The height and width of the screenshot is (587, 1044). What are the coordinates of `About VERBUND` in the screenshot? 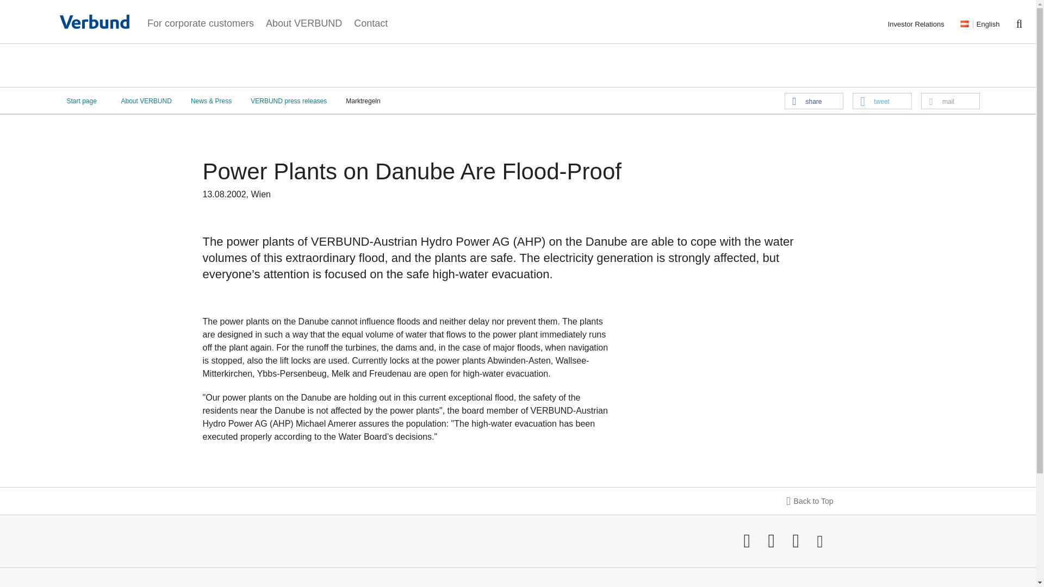 It's located at (303, 22).